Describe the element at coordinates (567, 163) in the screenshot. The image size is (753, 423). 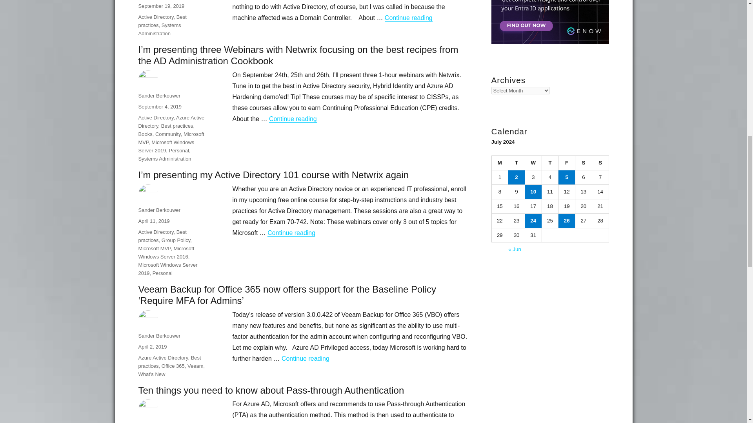
I see `Friday` at that location.